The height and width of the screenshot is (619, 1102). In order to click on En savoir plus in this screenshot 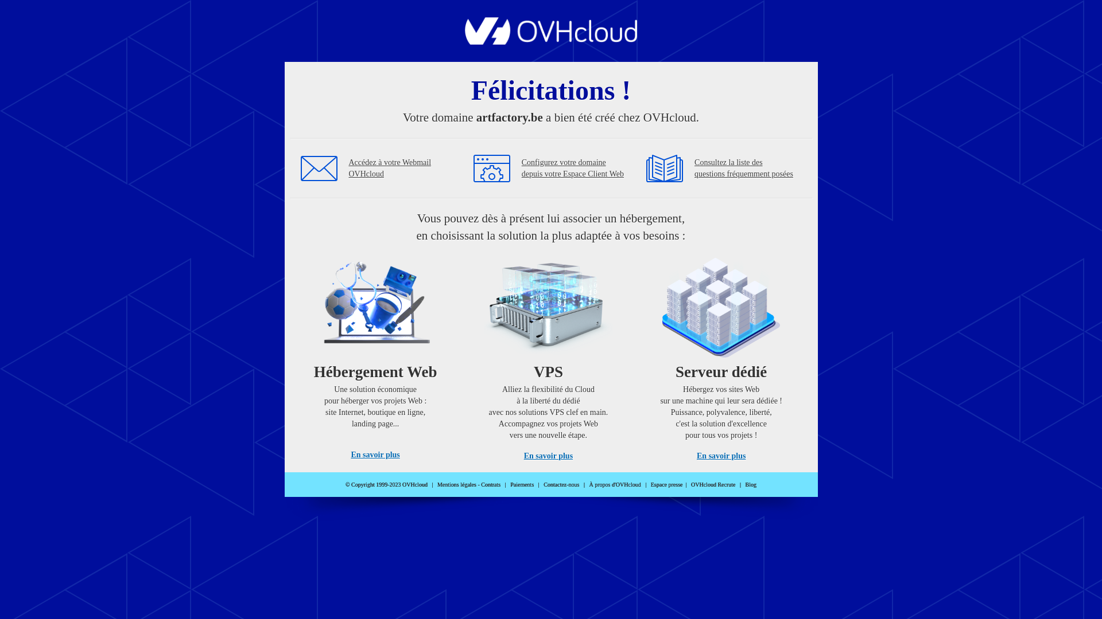, I will do `click(549, 456)`.